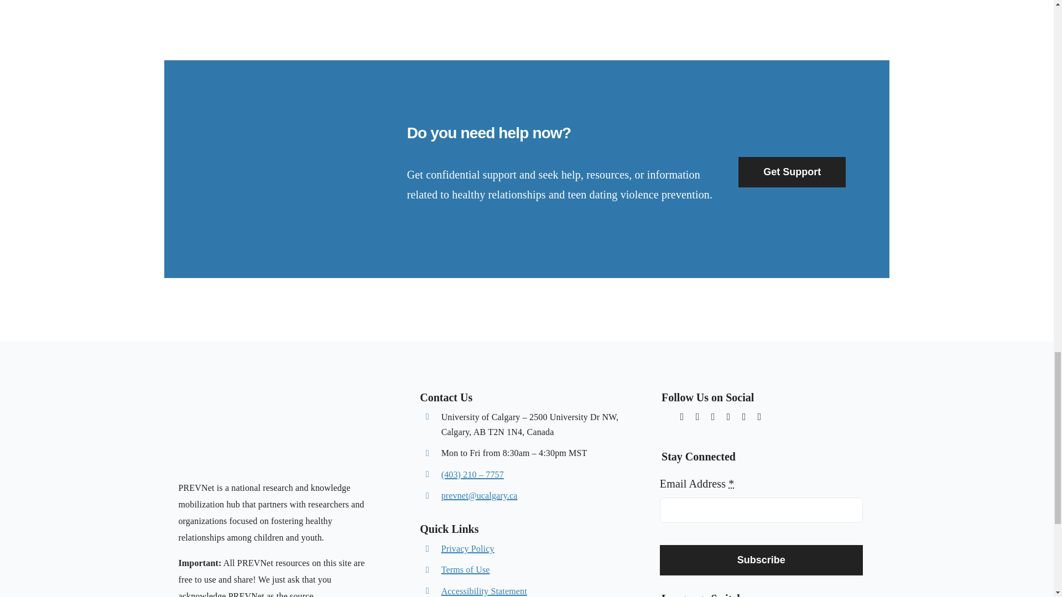 This screenshot has width=1062, height=597. I want to click on Facebook, so click(728, 417).